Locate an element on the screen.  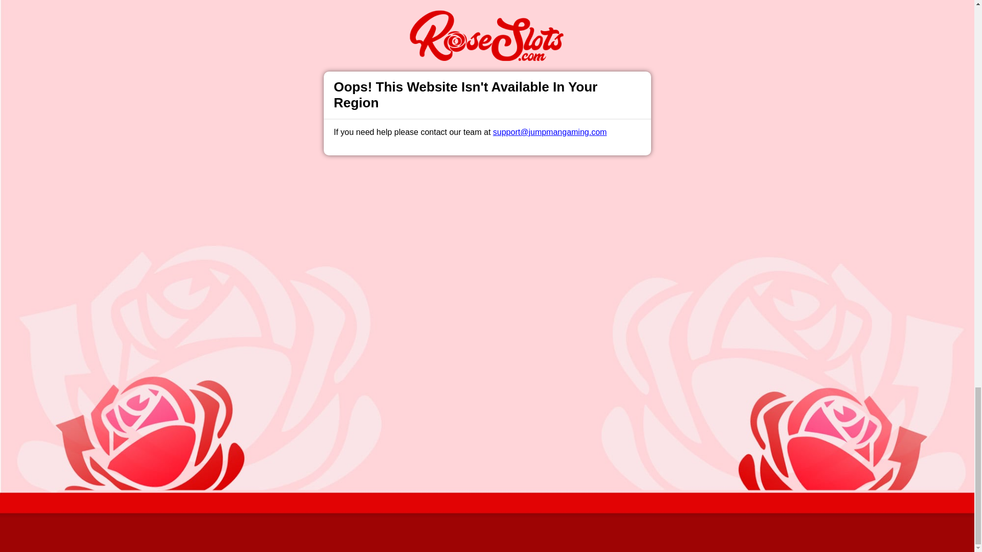
Affiliates is located at coordinates (534, 331).